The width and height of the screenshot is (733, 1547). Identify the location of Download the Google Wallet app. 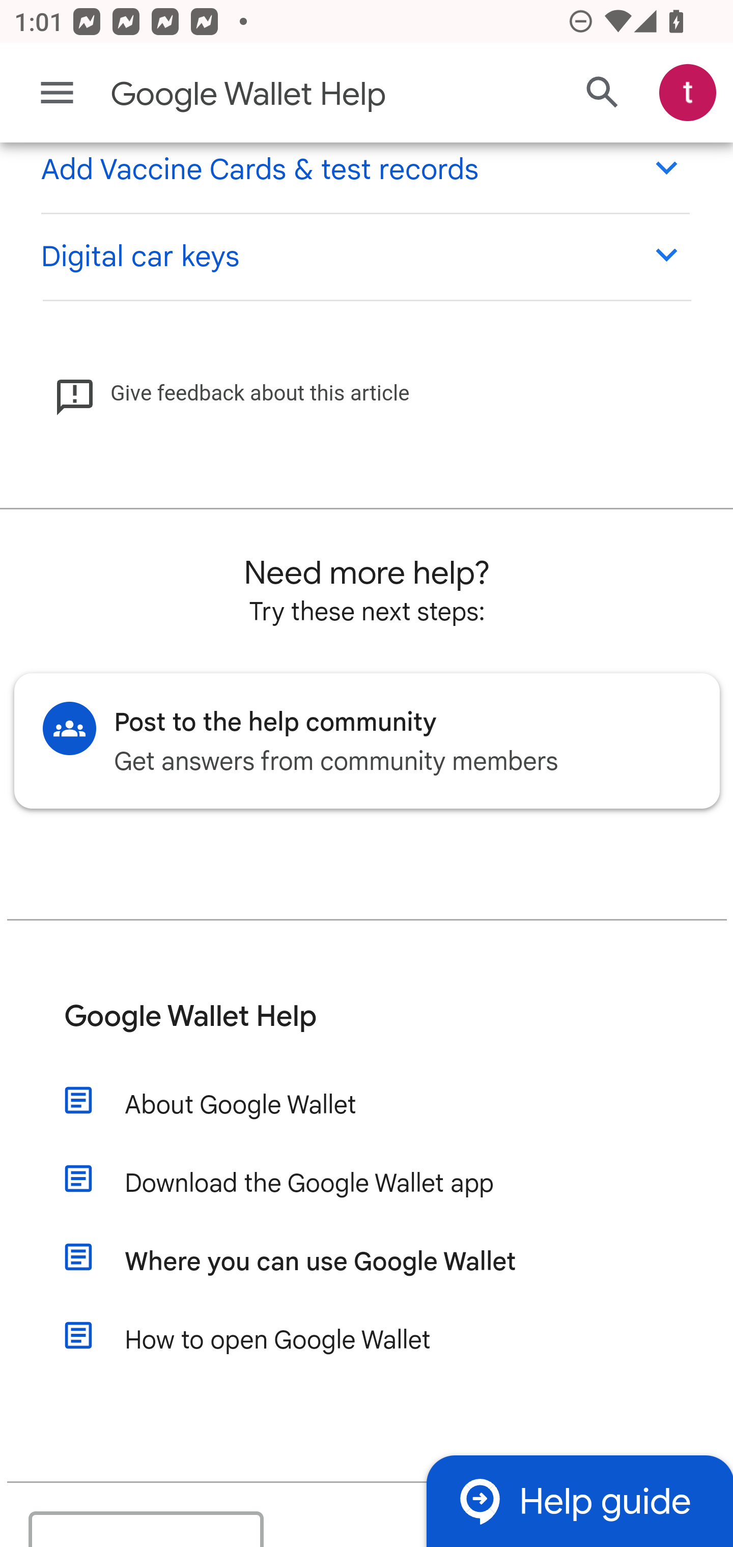
(308, 1185).